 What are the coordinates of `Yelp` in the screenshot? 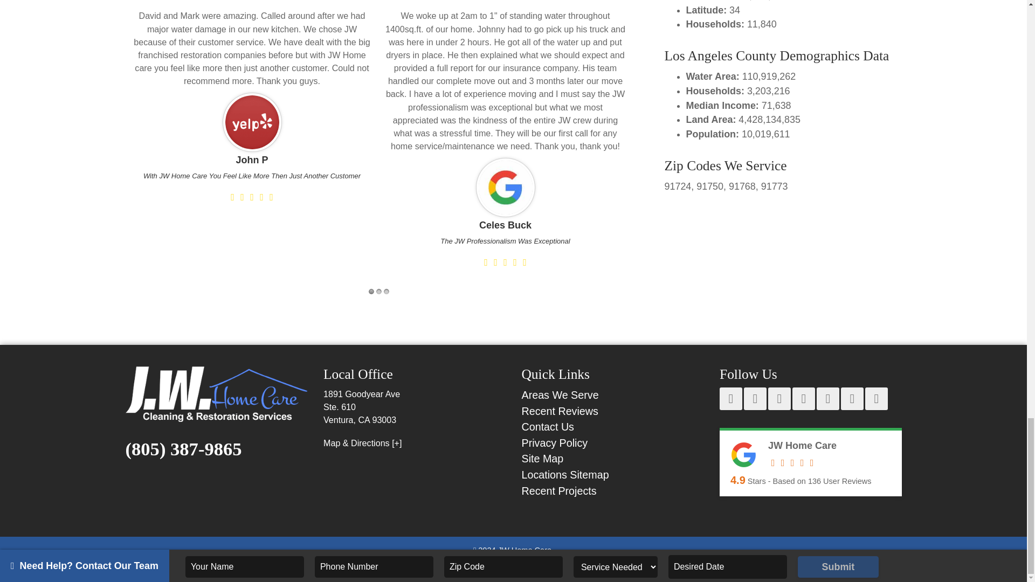 It's located at (779, 399).